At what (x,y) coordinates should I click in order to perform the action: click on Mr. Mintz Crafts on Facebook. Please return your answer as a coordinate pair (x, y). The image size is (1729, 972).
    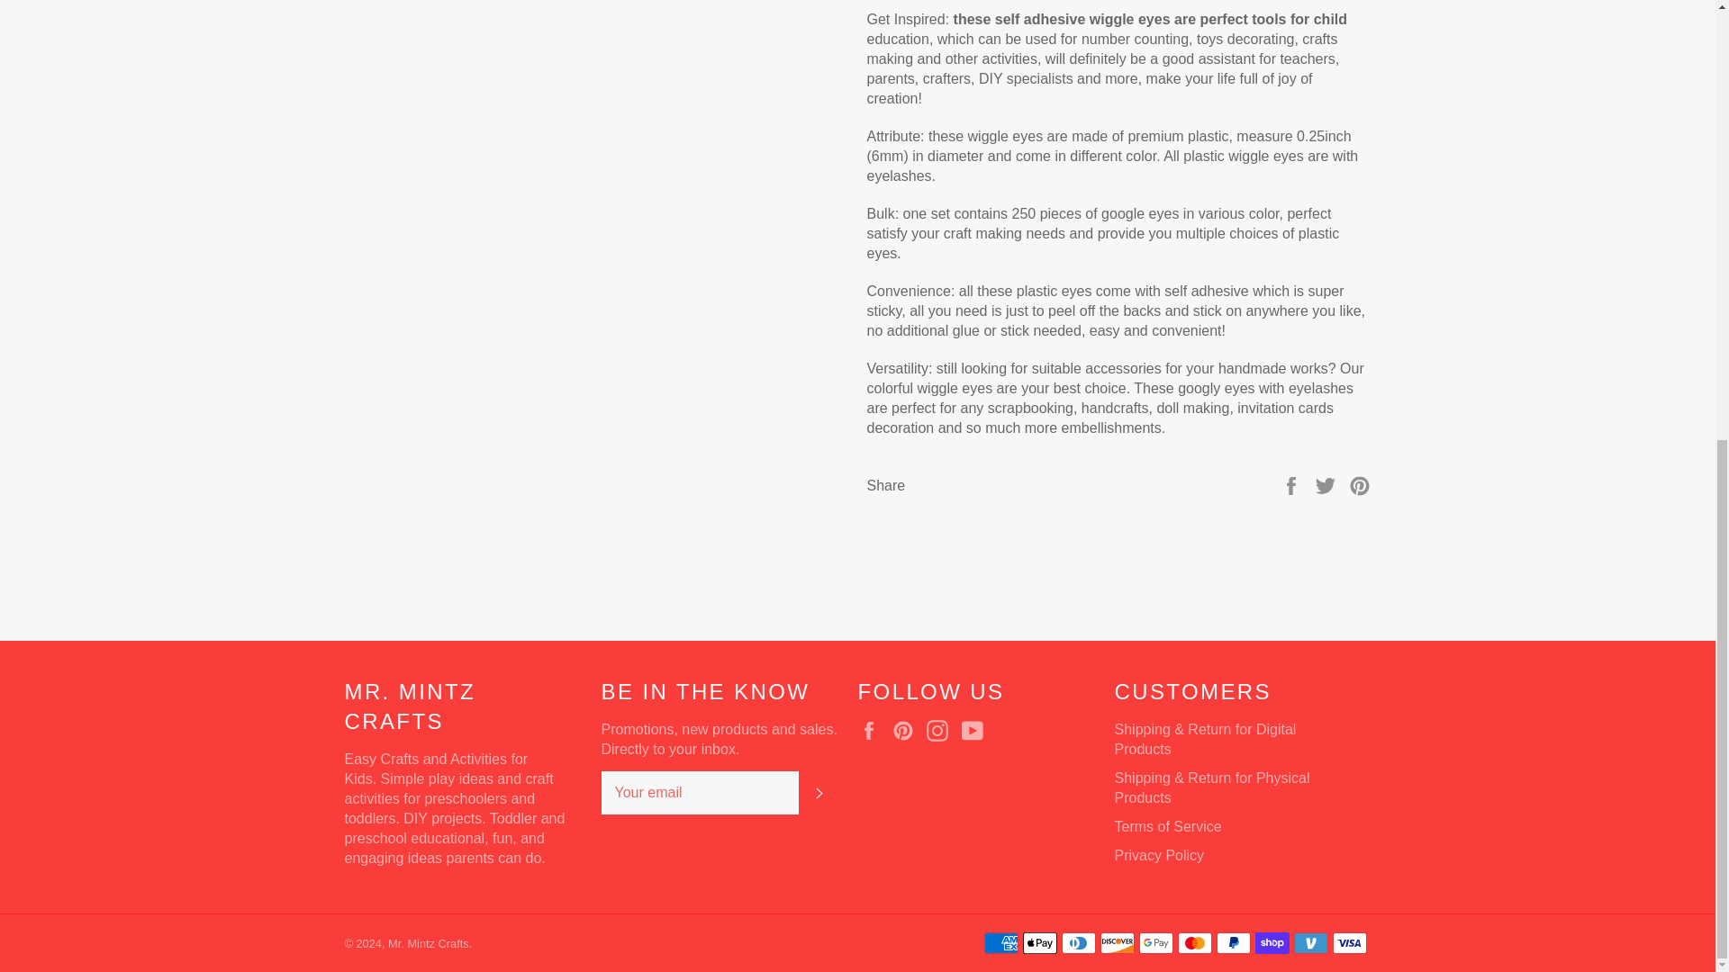
    Looking at the image, I should click on (873, 731).